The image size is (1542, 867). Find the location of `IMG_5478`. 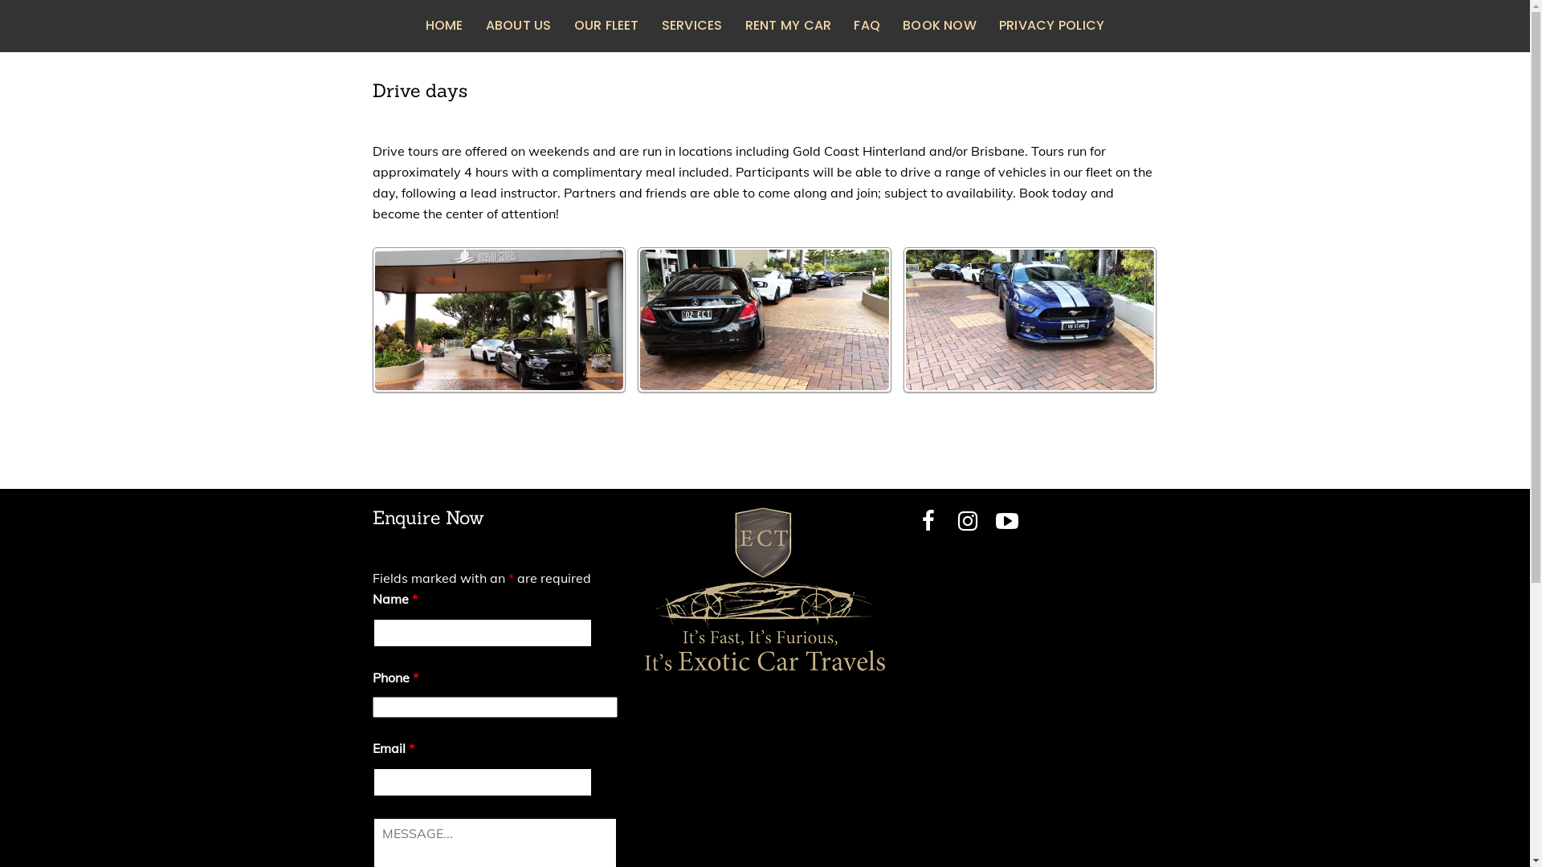

IMG_5478 is located at coordinates (499, 318).